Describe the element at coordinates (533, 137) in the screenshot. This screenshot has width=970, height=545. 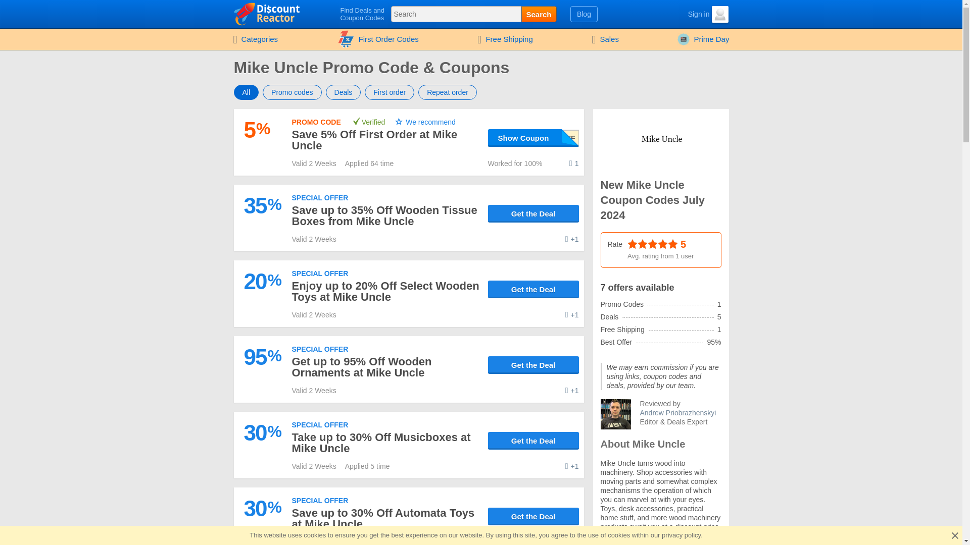
I see `Show Coupon` at that location.